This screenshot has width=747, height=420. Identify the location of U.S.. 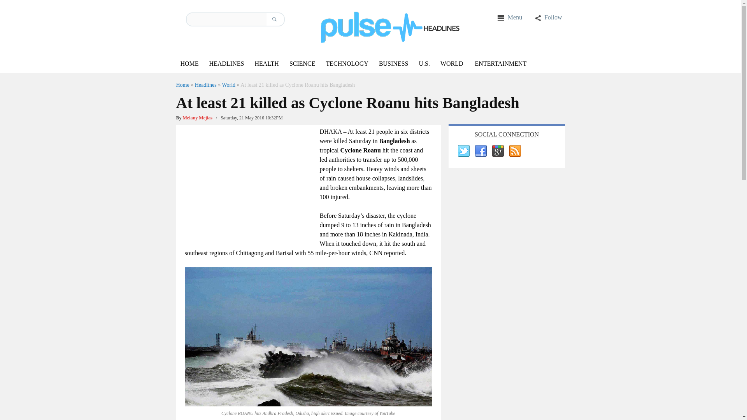
(424, 64).